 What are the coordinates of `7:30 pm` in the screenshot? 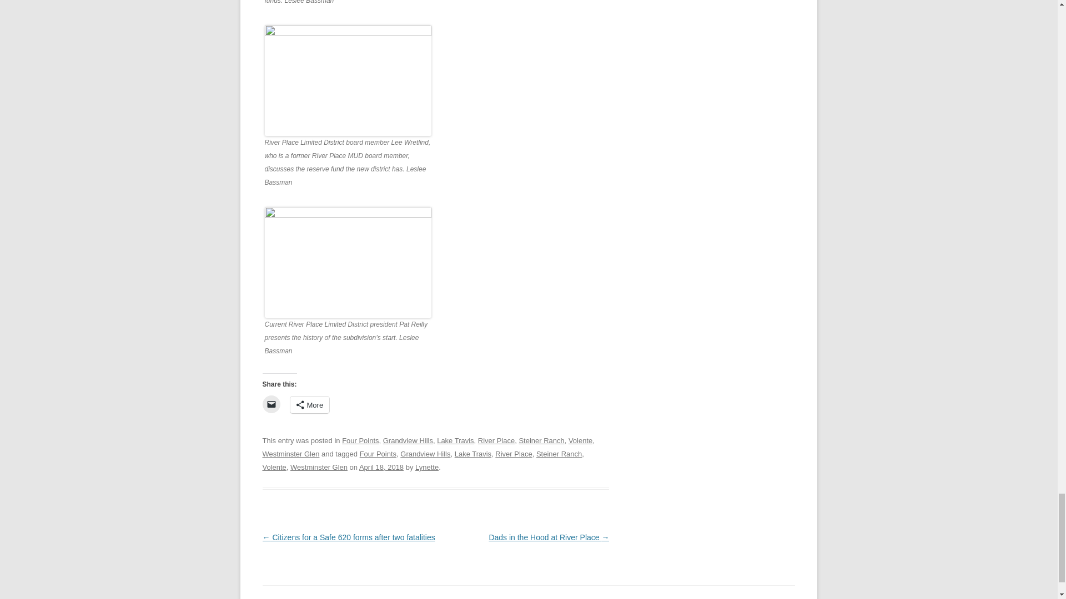 It's located at (381, 467).